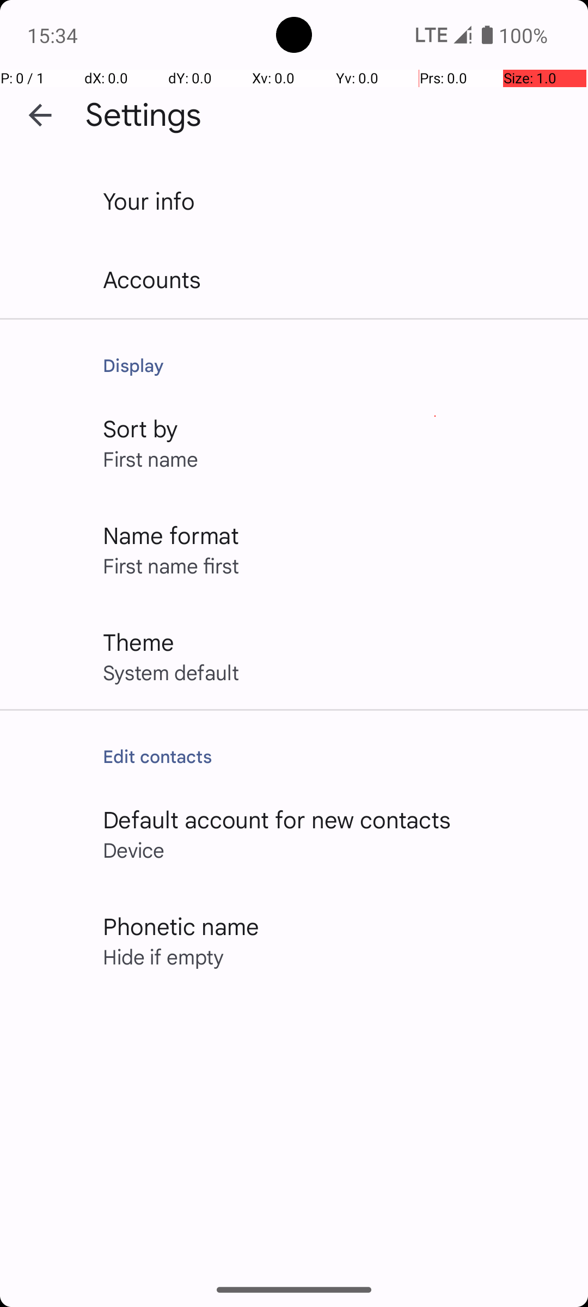  Describe the element at coordinates (163, 956) in the screenshot. I see `Hide if empty` at that location.